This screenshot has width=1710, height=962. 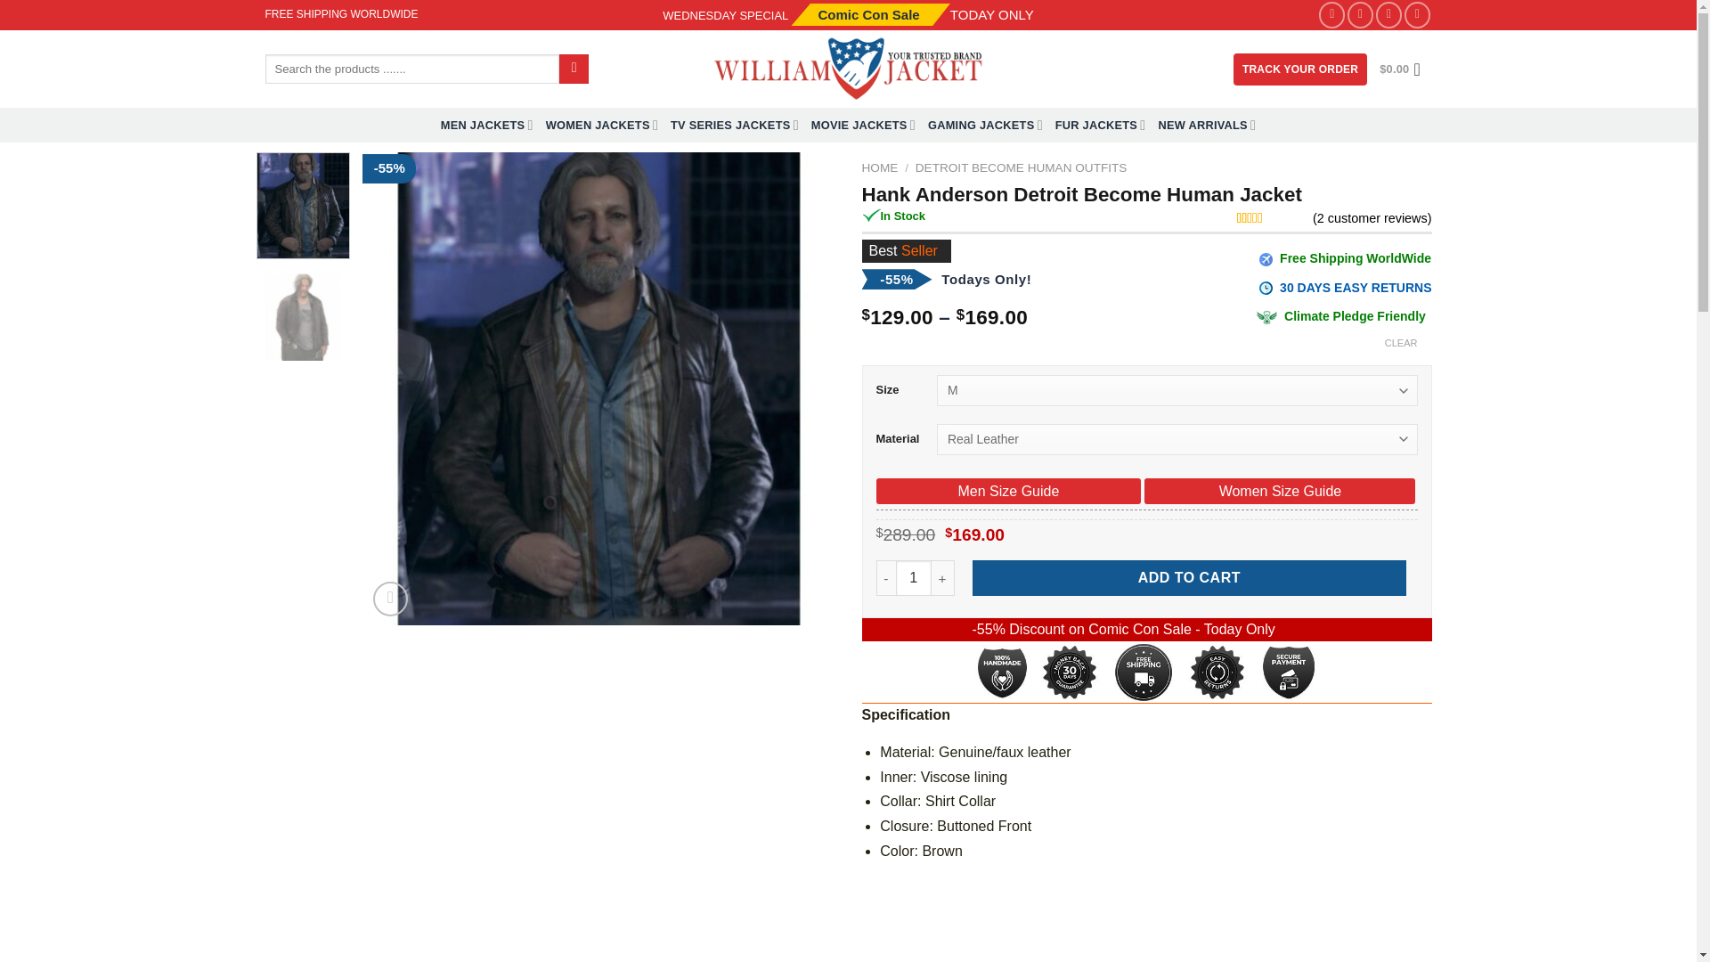 I want to click on Search, so click(x=574, y=69).